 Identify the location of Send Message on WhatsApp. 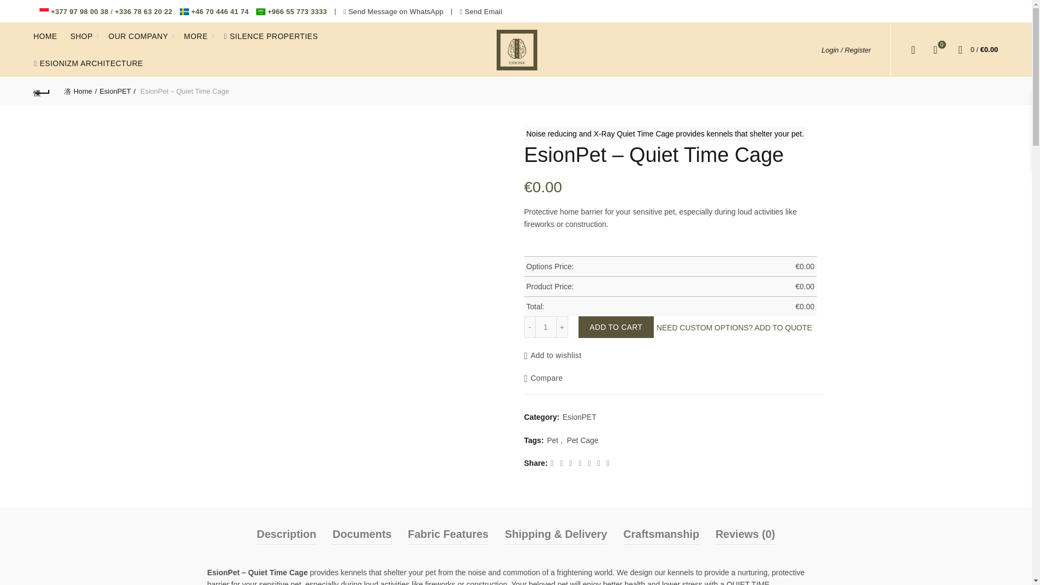
(396, 12).